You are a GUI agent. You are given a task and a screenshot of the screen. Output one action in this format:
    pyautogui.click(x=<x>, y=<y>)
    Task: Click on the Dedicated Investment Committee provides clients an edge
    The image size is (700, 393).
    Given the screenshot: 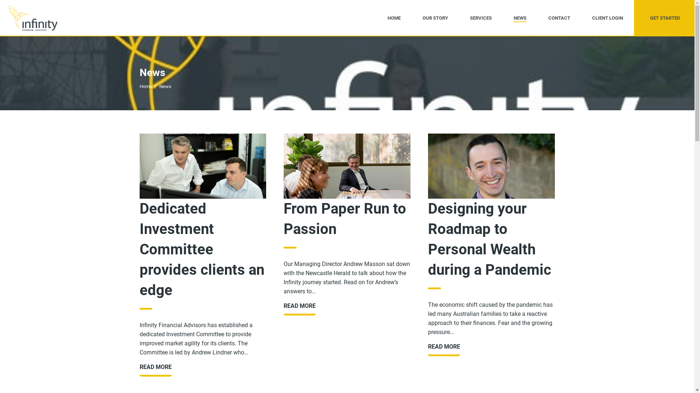 What is the action you would take?
    pyautogui.click(x=202, y=250)
    